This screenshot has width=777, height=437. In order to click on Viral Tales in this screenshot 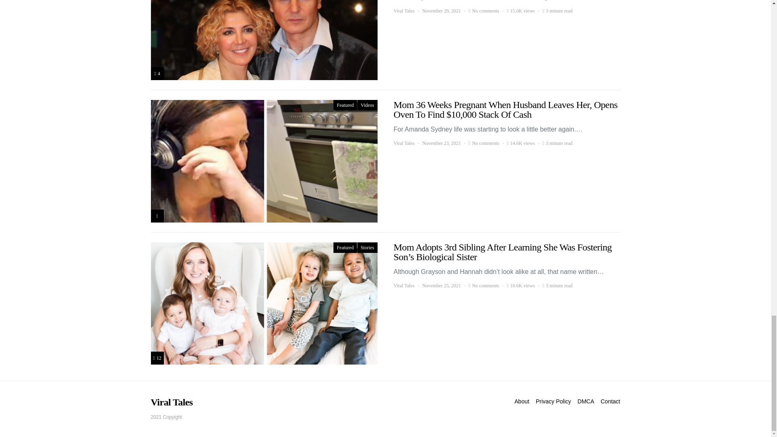, I will do `click(403, 143)`.